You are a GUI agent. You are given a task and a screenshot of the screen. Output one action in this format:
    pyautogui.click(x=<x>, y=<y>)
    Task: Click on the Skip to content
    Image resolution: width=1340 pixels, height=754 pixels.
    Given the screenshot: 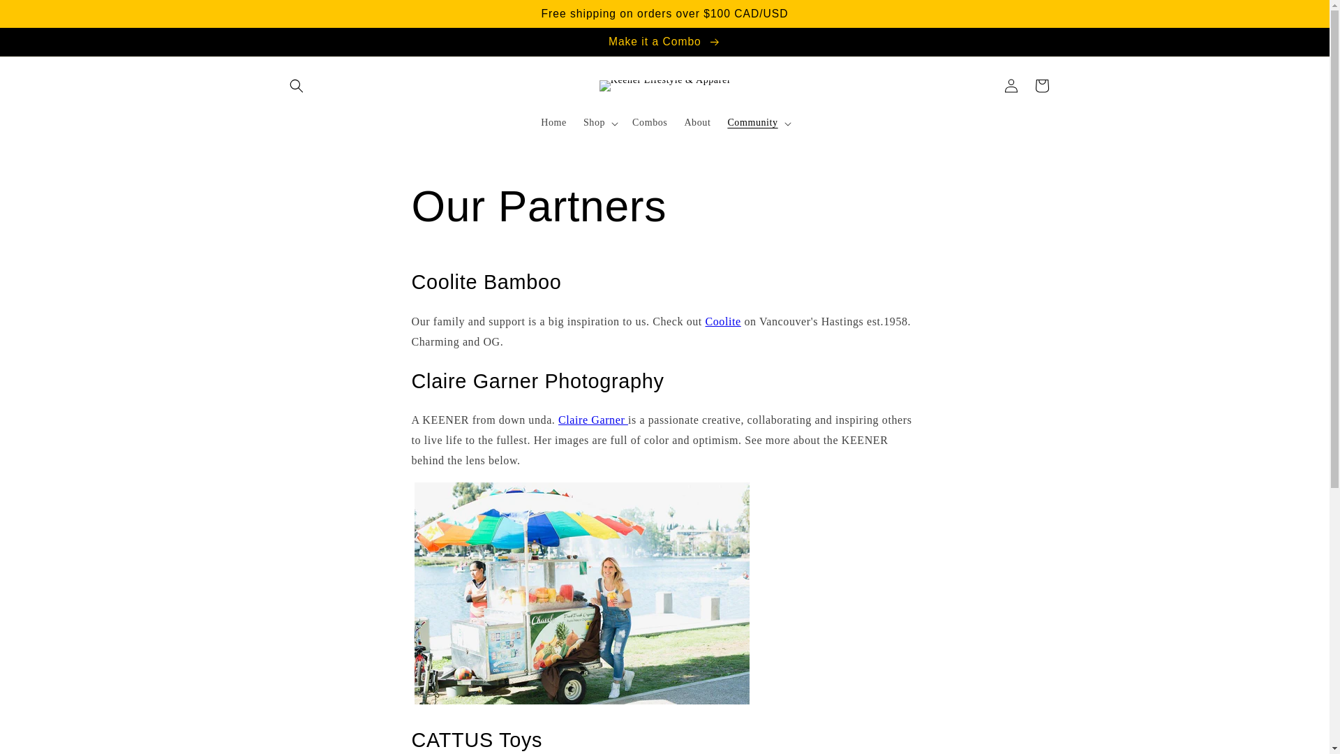 What is the action you would take?
    pyautogui.click(x=43, y=17)
    